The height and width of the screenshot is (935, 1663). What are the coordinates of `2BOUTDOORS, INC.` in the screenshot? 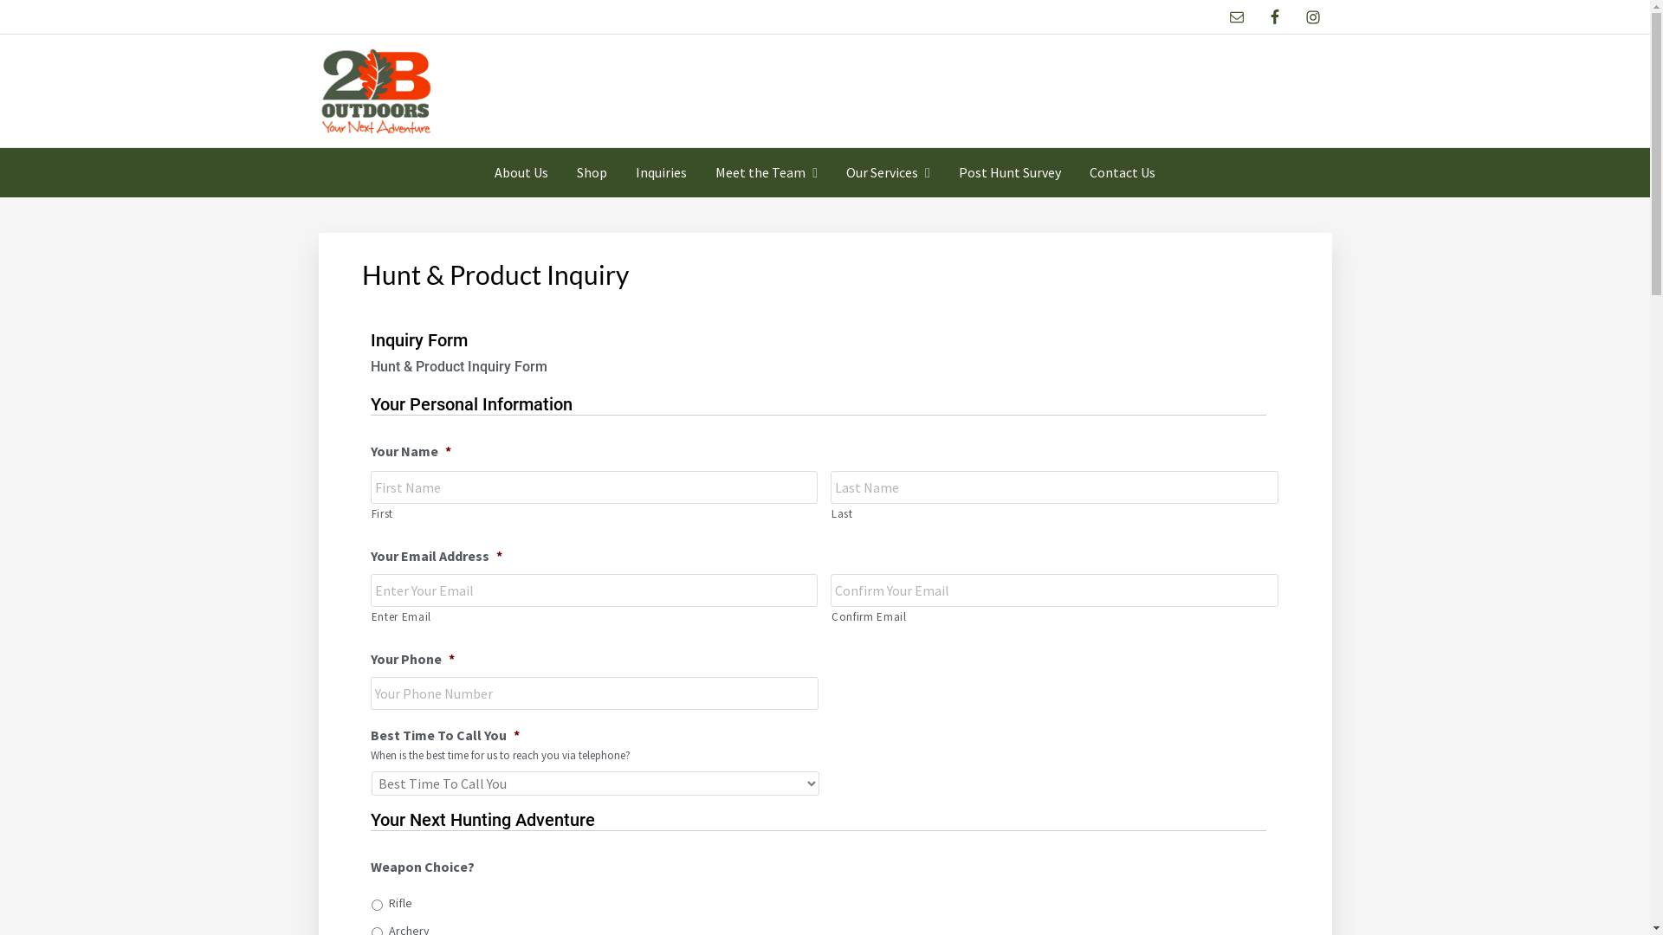 It's located at (461, 155).